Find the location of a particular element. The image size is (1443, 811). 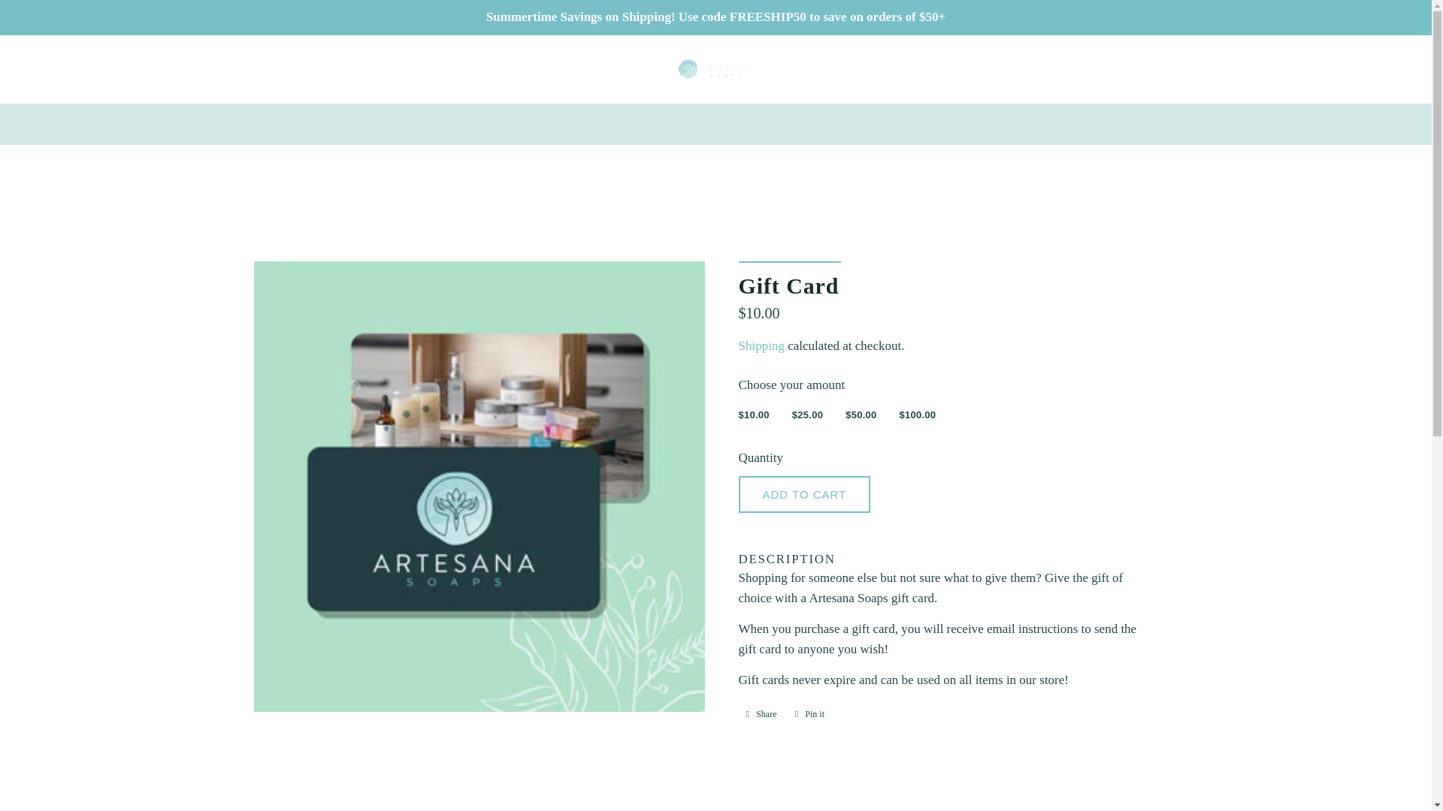

Pin on Pinterest is located at coordinates (810, 713).